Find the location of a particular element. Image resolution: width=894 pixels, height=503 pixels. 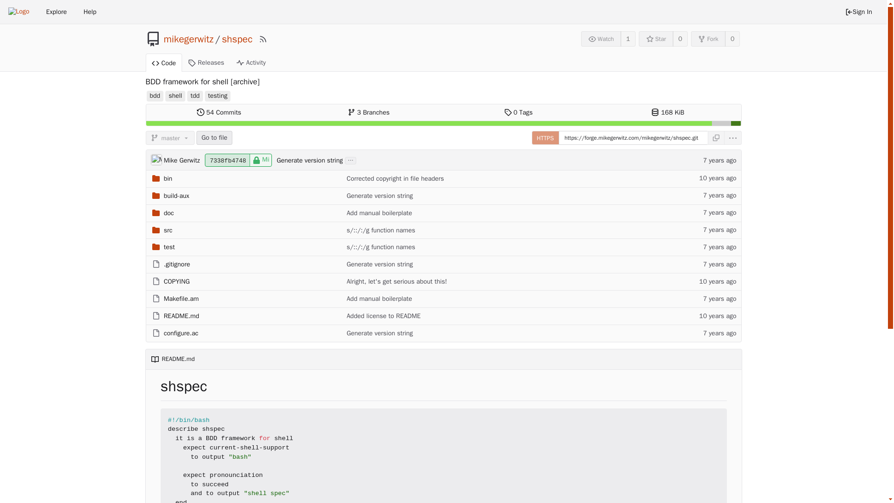

Mike Gerwitz is located at coordinates (156, 159).